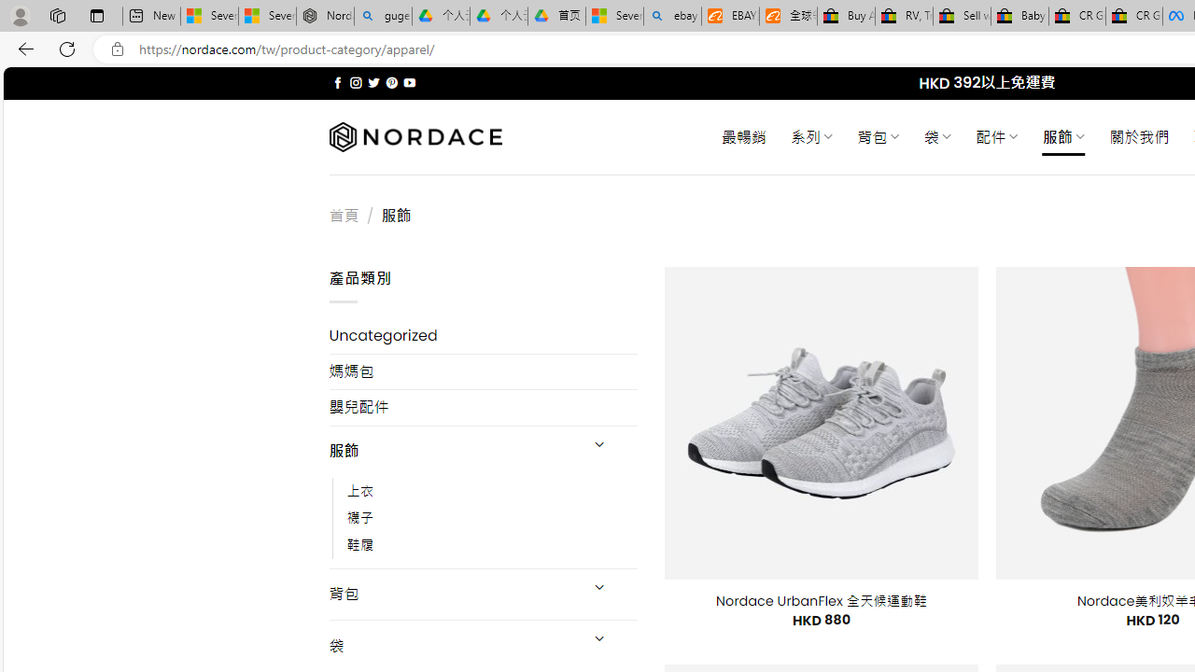 This screenshot has height=672, width=1195. Describe the element at coordinates (484, 336) in the screenshot. I see `Uncategorized` at that location.